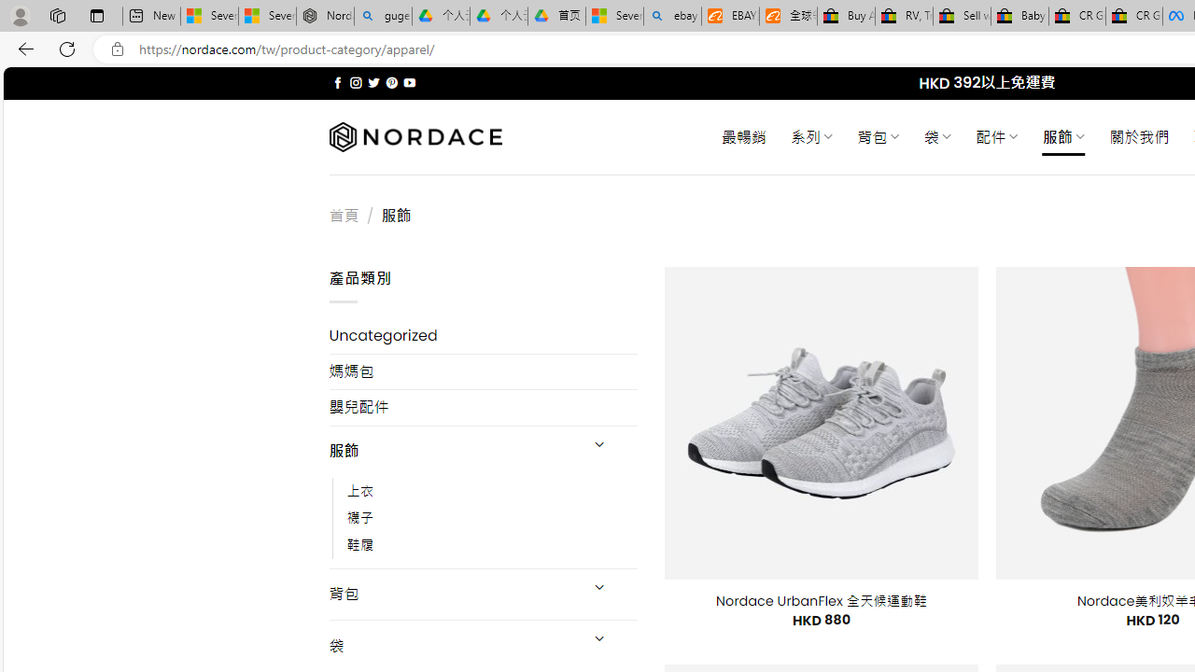 This screenshot has height=672, width=1195. Describe the element at coordinates (484, 336) in the screenshot. I see `Uncategorized` at that location.